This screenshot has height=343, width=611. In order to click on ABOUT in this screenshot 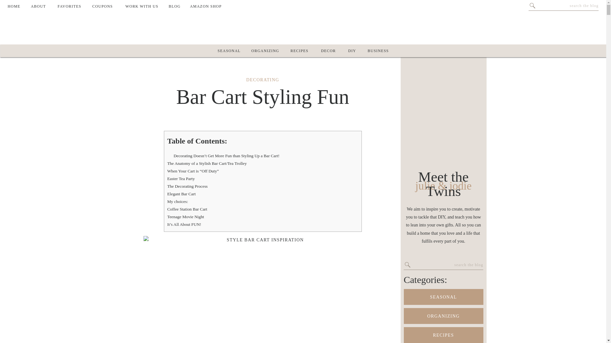, I will do `click(41, 6)`.